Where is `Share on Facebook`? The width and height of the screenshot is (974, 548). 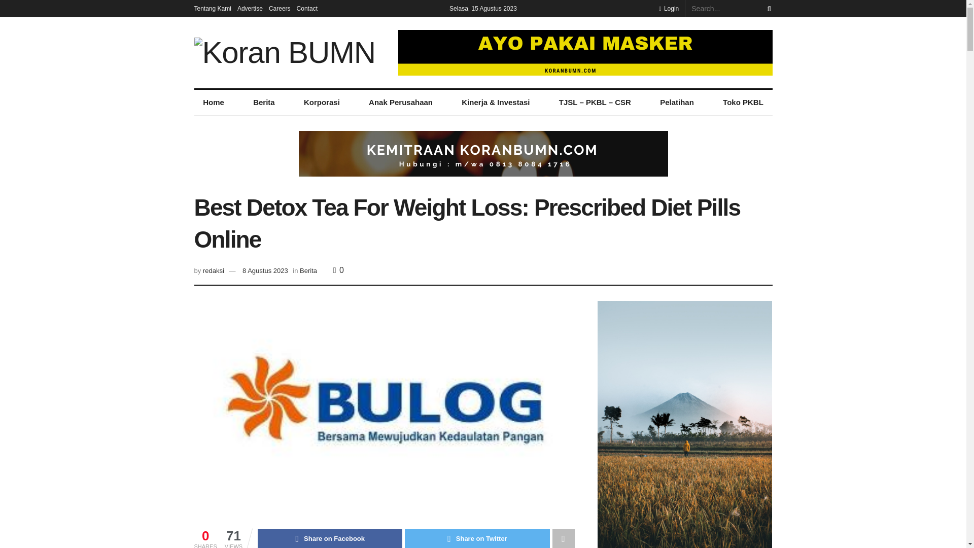
Share on Facebook is located at coordinates (330, 539).